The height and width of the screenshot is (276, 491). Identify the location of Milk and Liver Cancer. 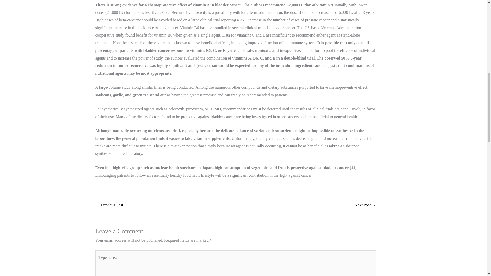
(109, 205).